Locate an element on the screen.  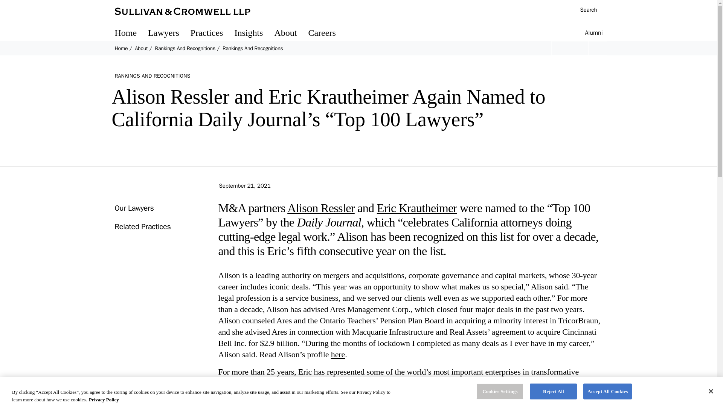
Home is located at coordinates (121, 48).